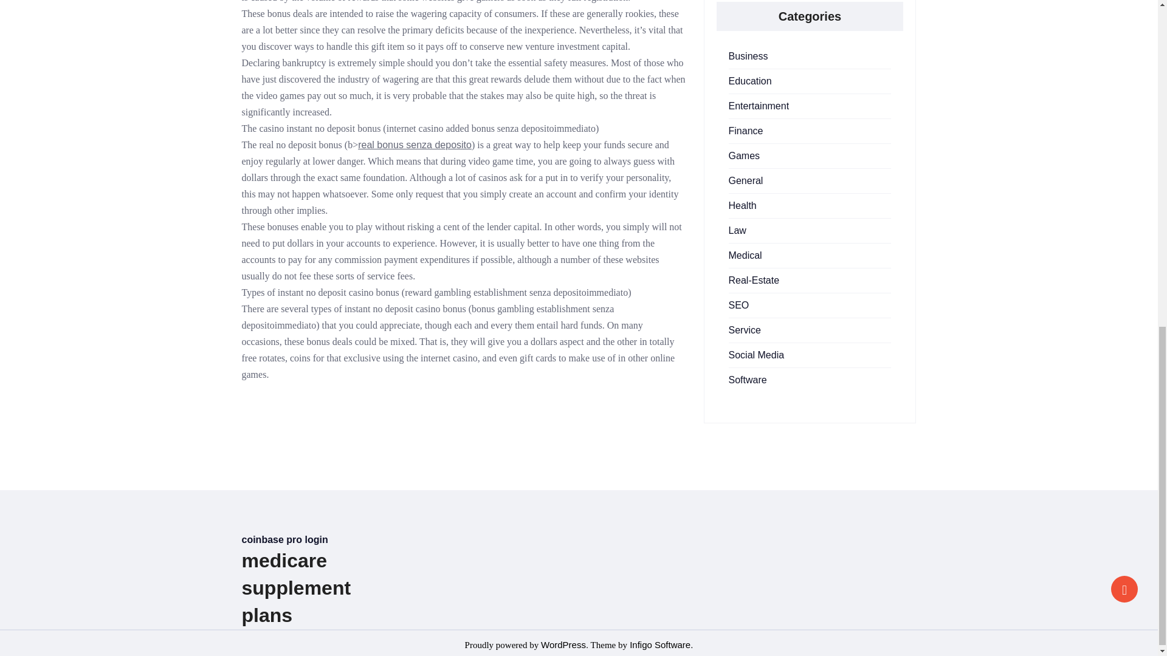  I want to click on Finance, so click(745, 131).